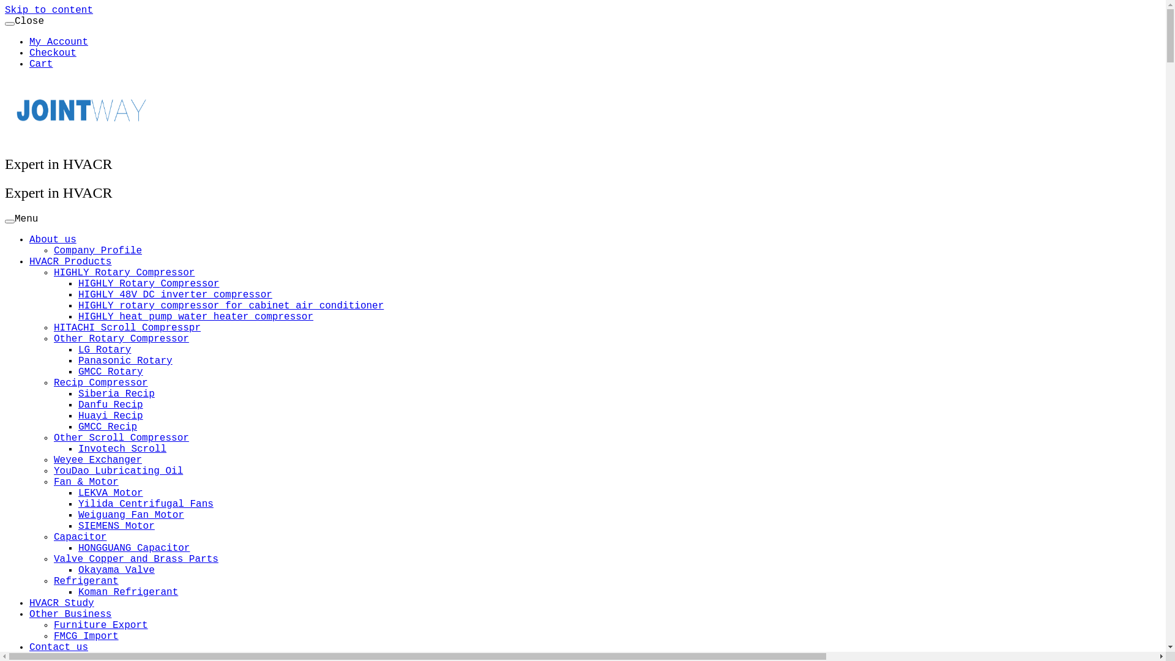 Image resolution: width=1175 pixels, height=661 pixels. What do you see at coordinates (111, 405) in the screenshot?
I see `Danfu Recip` at bounding box center [111, 405].